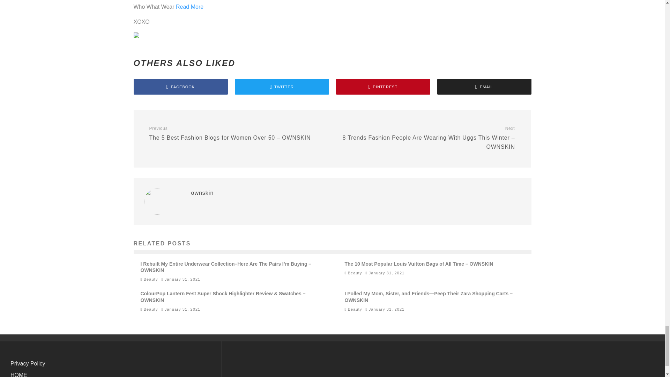 The height and width of the screenshot is (377, 670). I want to click on Beauty, so click(151, 309).